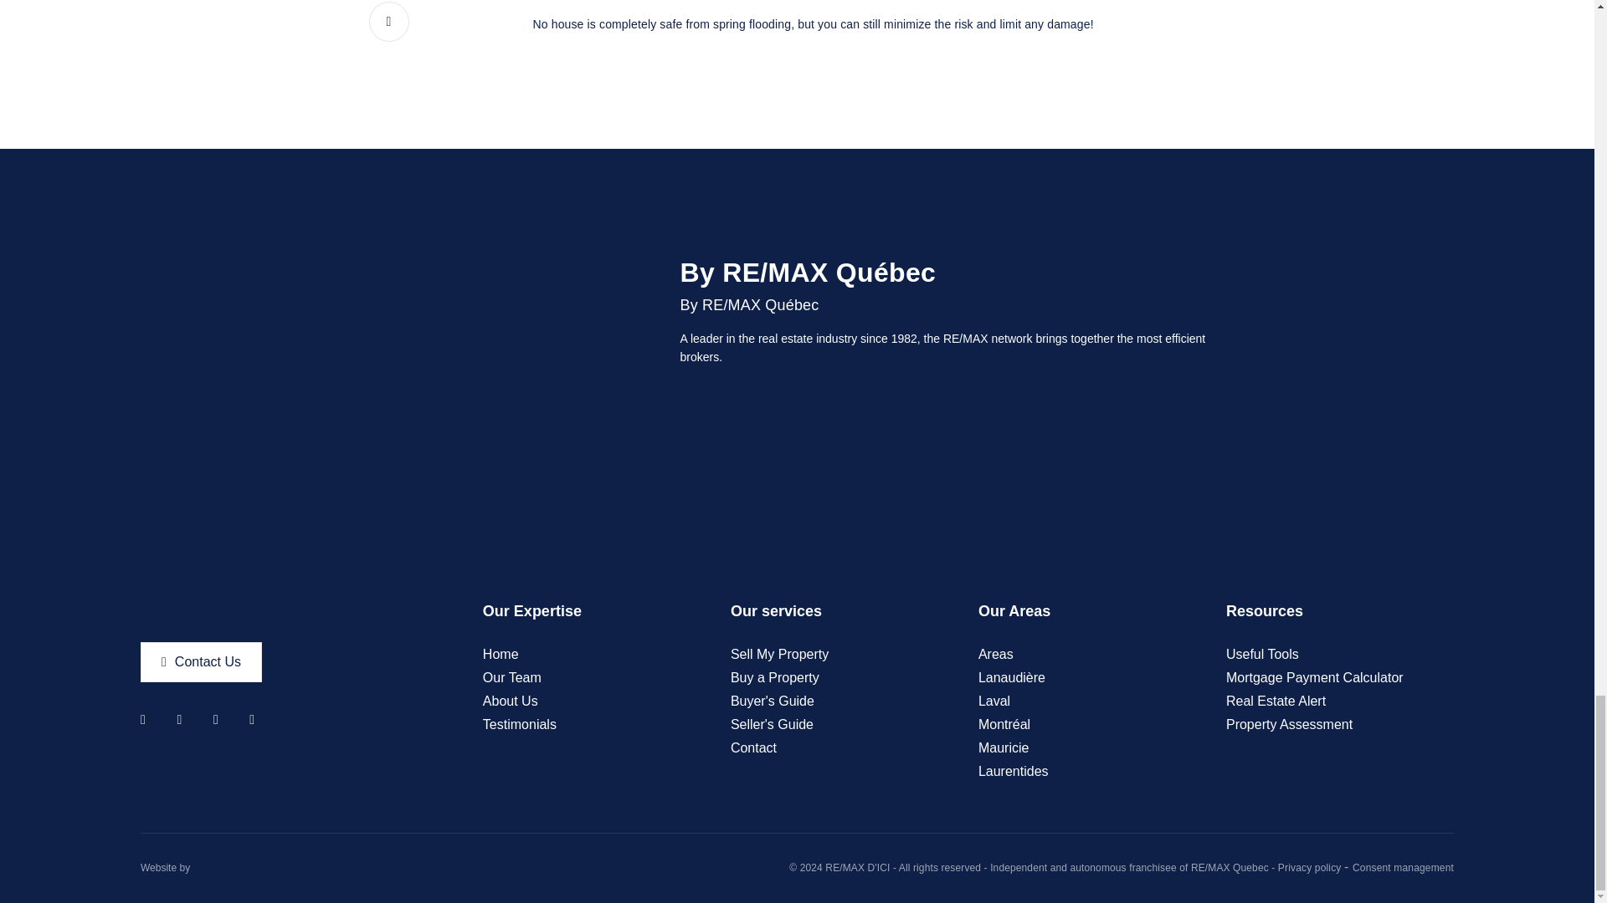  Describe the element at coordinates (753, 747) in the screenshot. I see `Contact` at that location.